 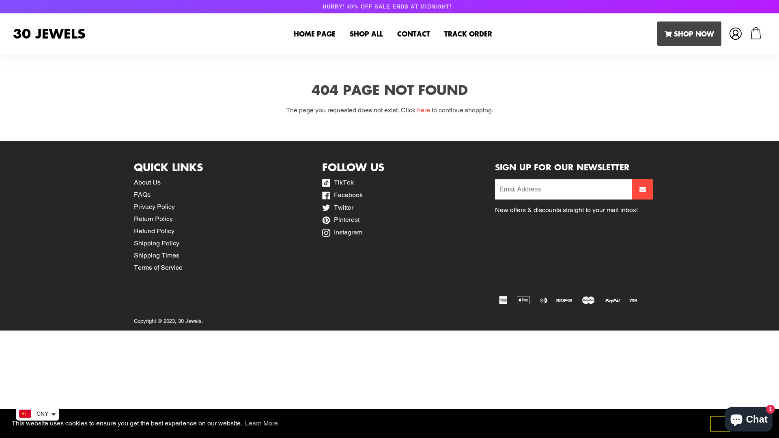 I want to click on CONTACT, so click(x=413, y=34).